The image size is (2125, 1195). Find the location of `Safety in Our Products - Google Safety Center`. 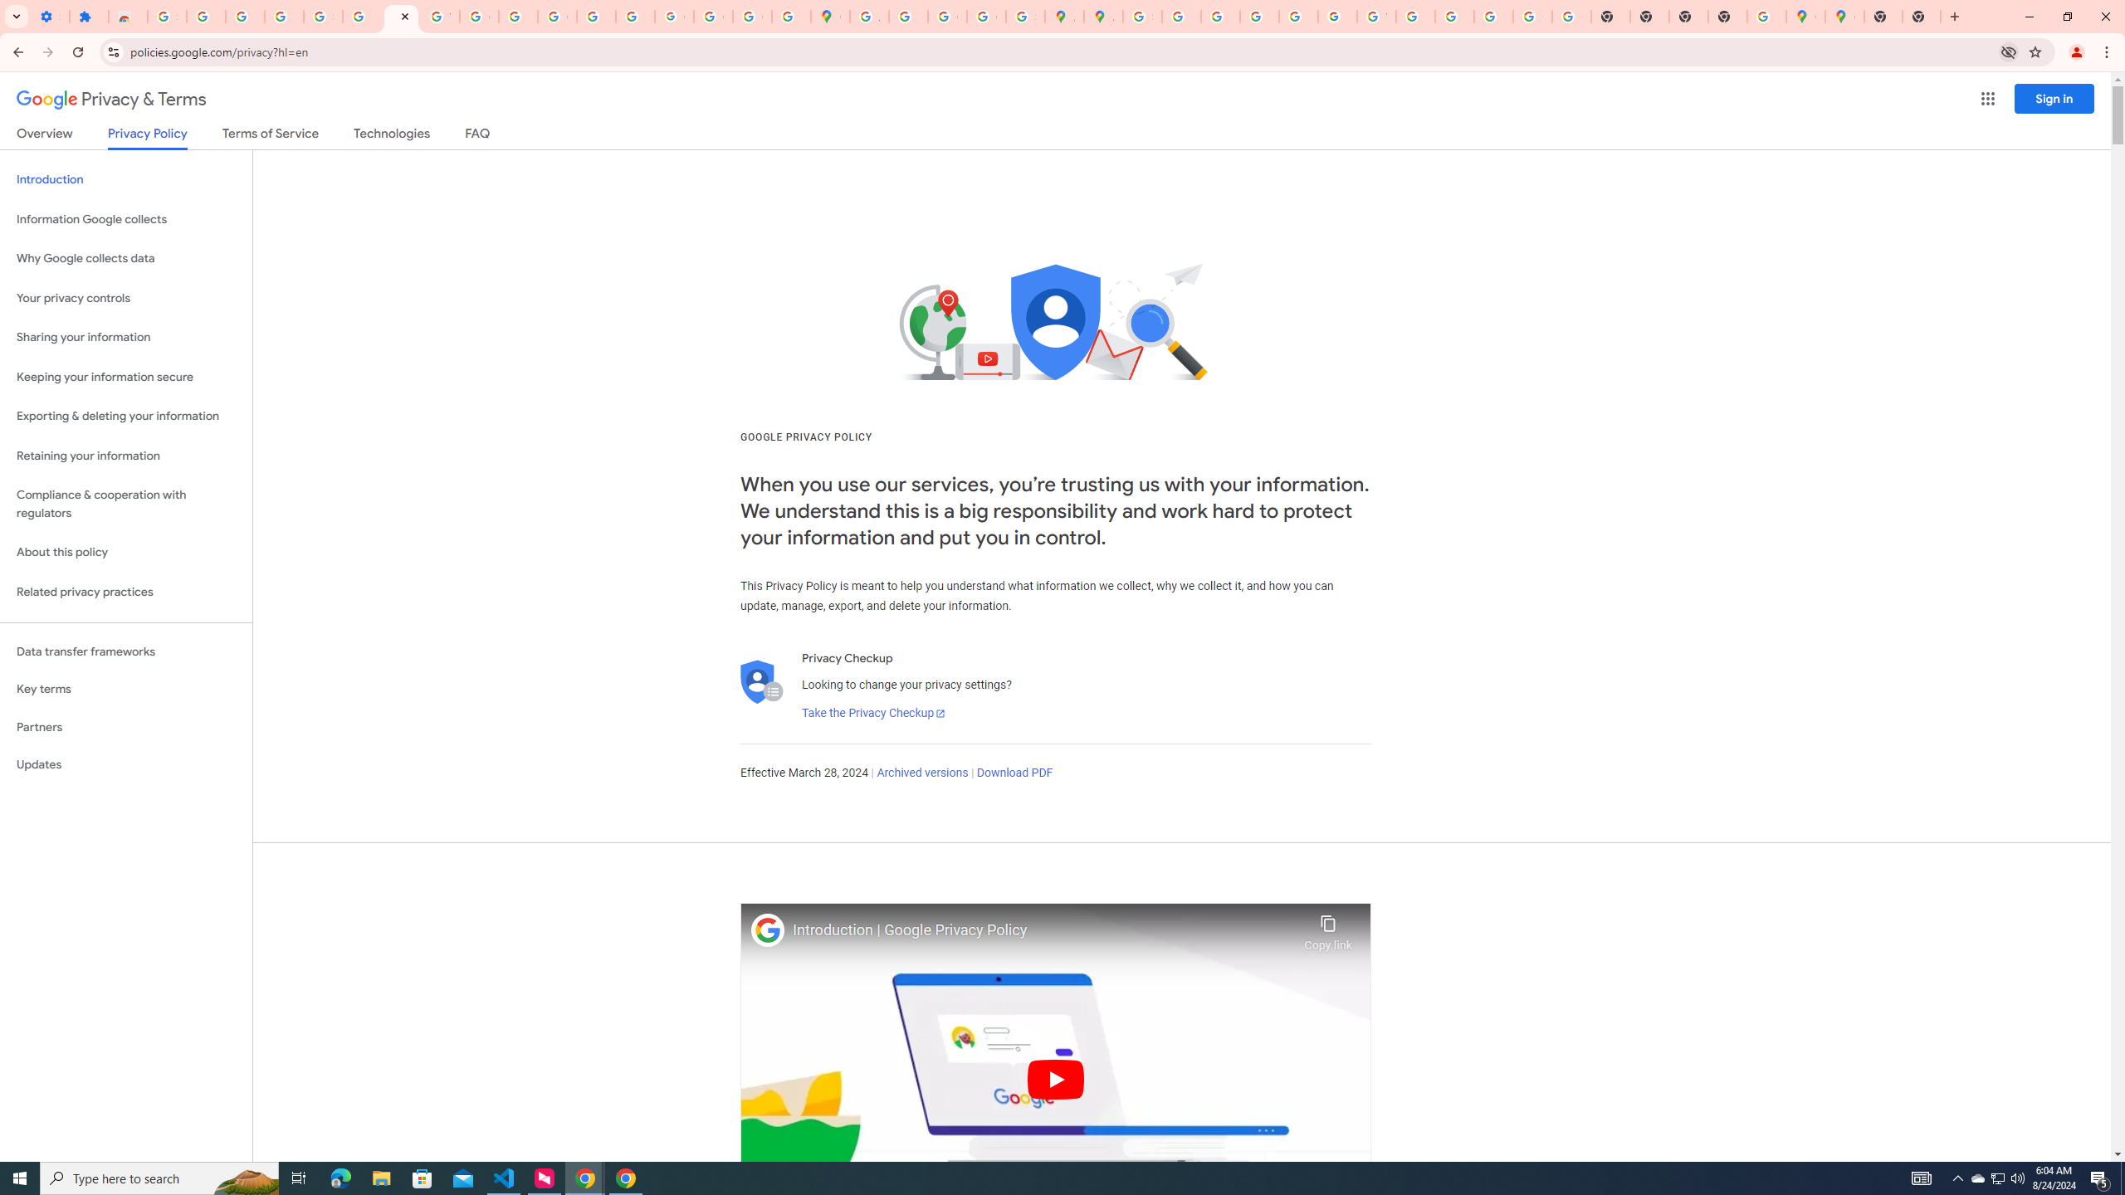

Safety in Our Products - Google Safety Center is located at coordinates (1025, 17).